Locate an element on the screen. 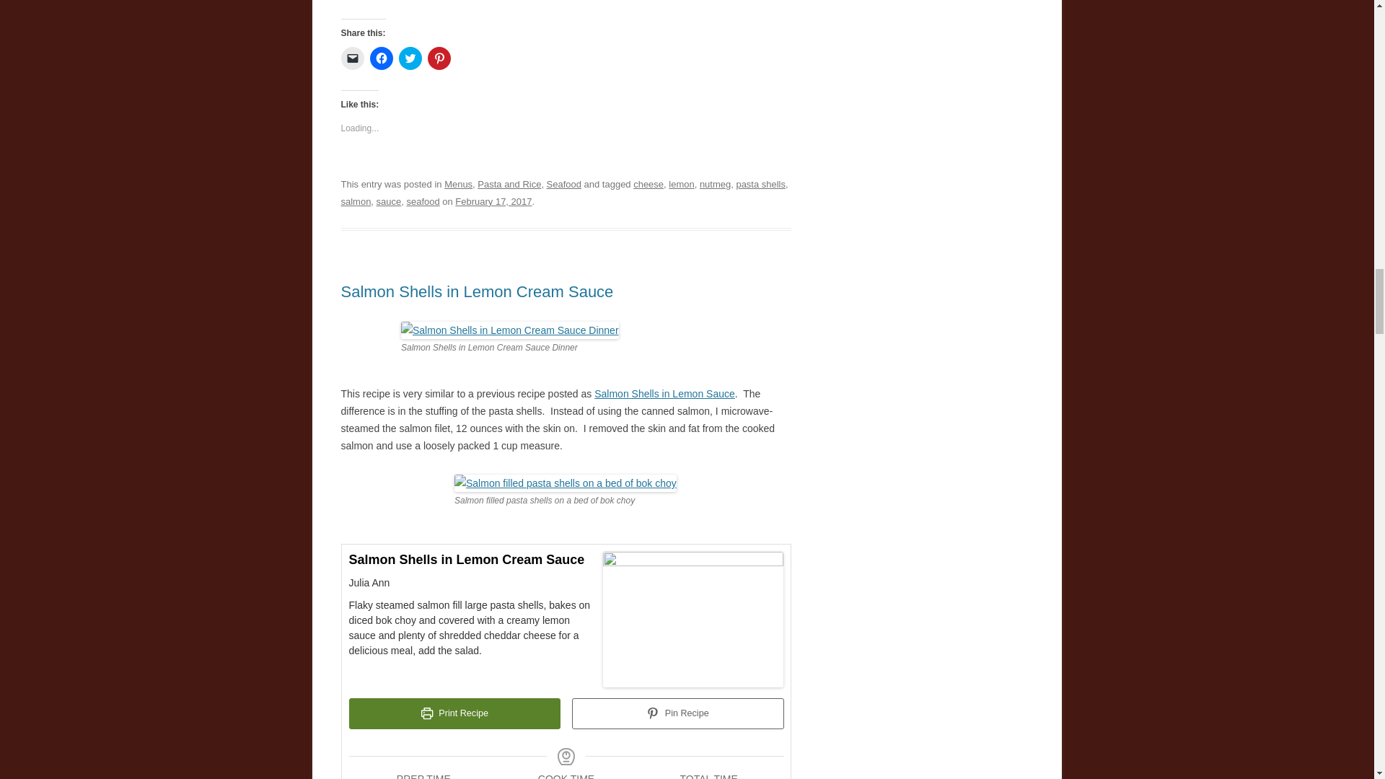  Click to email a link to a friend is located at coordinates (352, 58).